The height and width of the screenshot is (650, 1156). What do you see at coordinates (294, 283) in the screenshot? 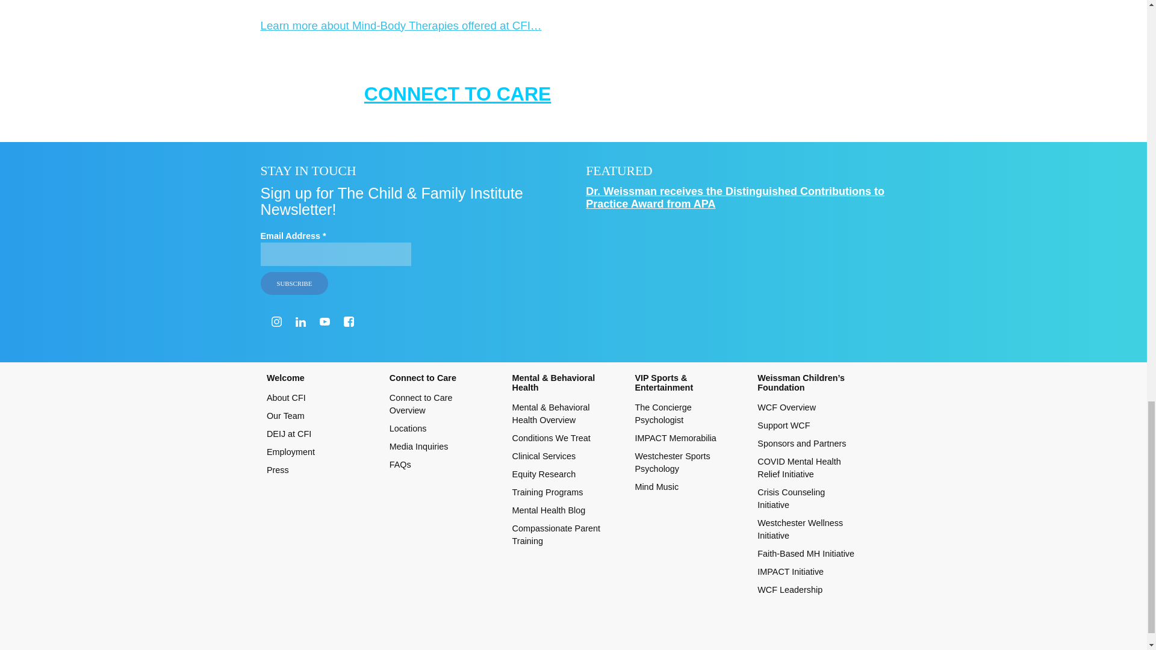
I see `Subscribe` at bounding box center [294, 283].